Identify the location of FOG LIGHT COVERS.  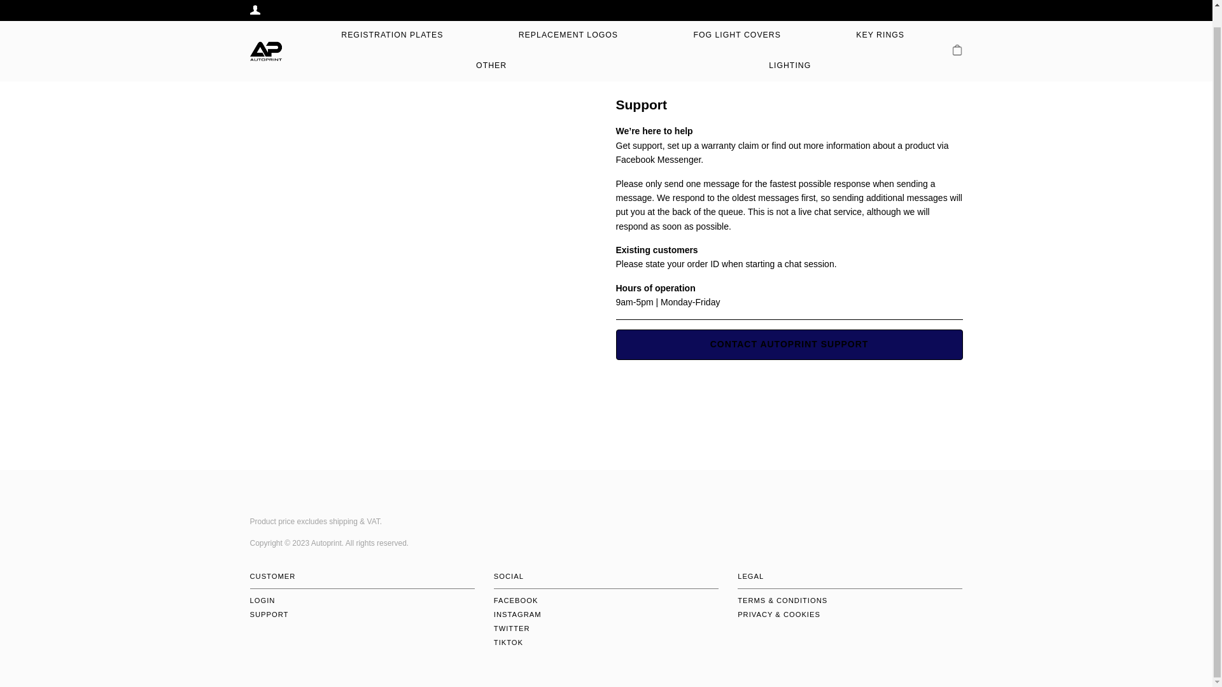
(736, 17).